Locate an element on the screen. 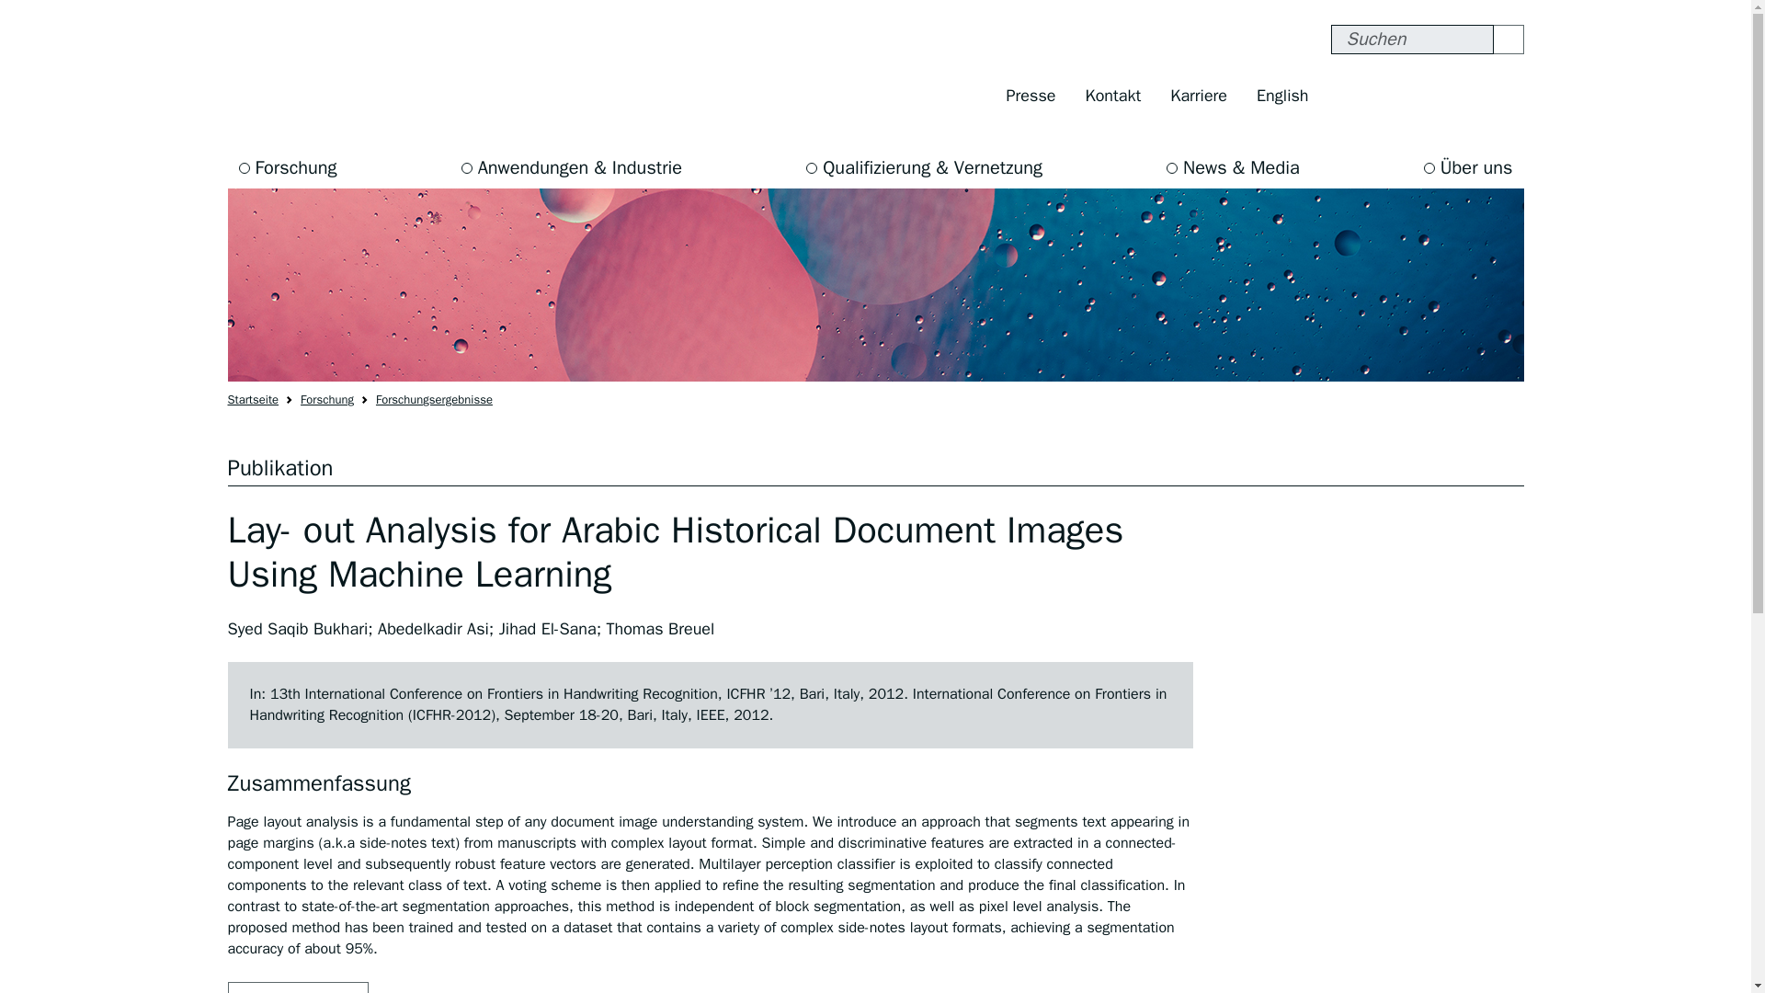  Translate to English is located at coordinates (1281, 96).